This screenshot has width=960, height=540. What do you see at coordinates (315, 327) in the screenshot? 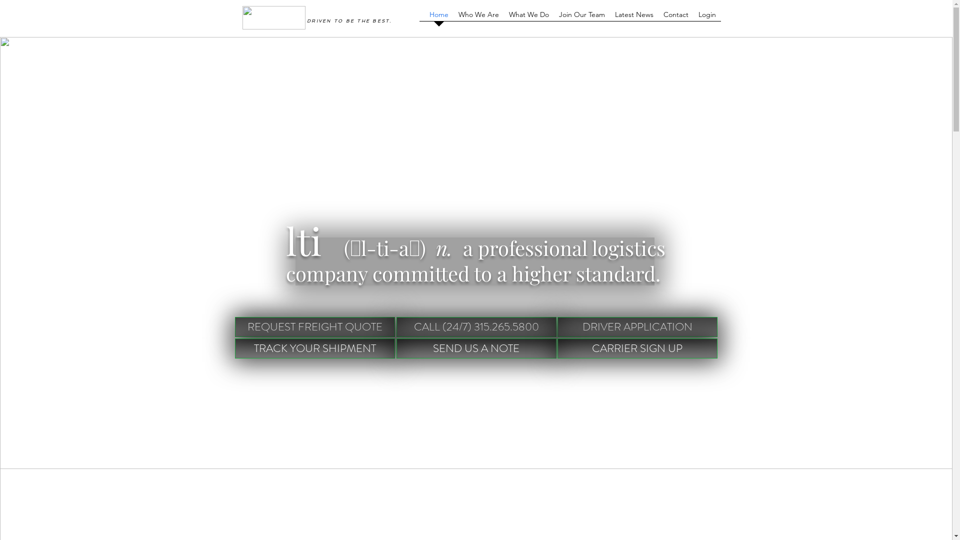
I see `REQUEST FREIGHT QUOTE` at bounding box center [315, 327].